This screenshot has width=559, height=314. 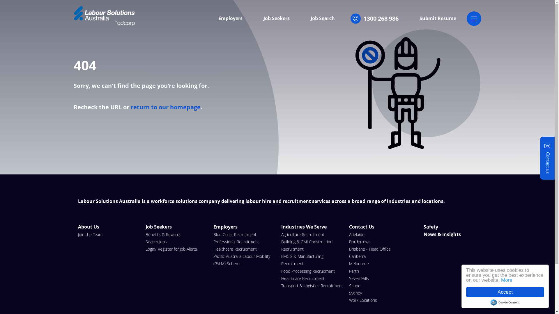 I want to click on Transport & Logistics Recruitment, so click(x=312, y=286).